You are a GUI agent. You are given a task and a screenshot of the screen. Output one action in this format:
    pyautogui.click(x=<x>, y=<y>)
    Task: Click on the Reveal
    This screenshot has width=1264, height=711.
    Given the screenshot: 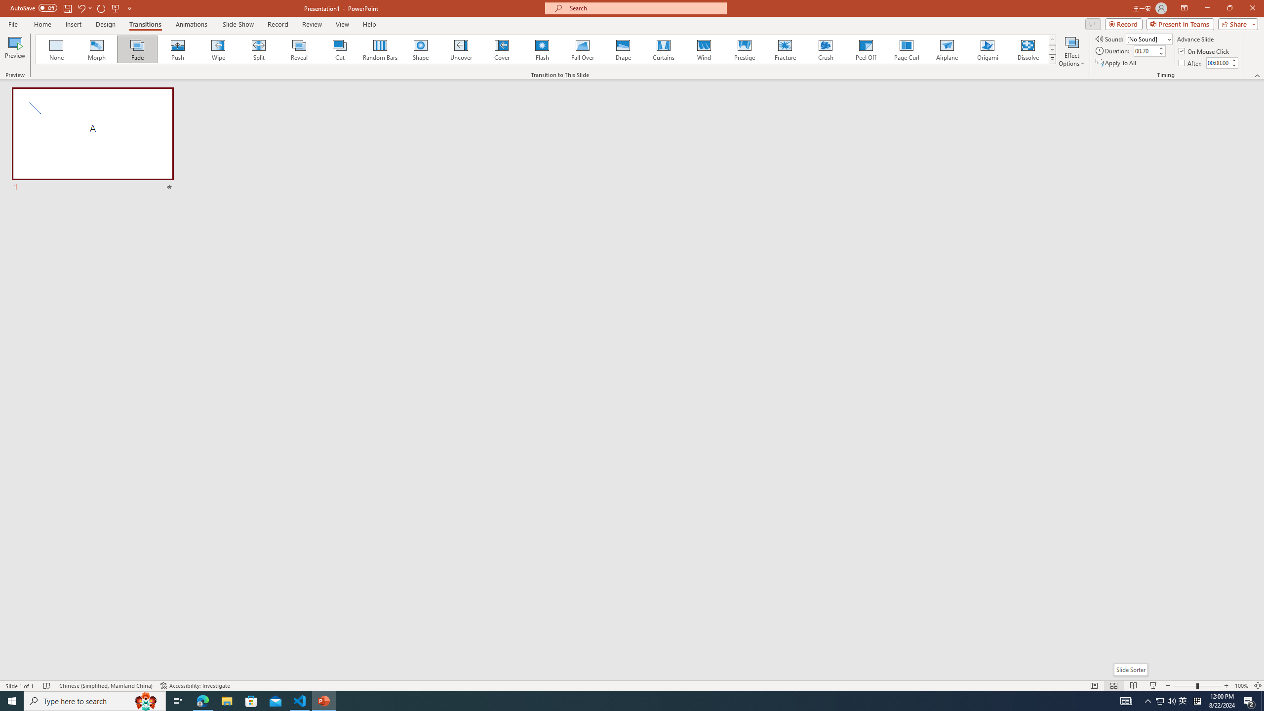 What is the action you would take?
    pyautogui.click(x=299, y=49)
    